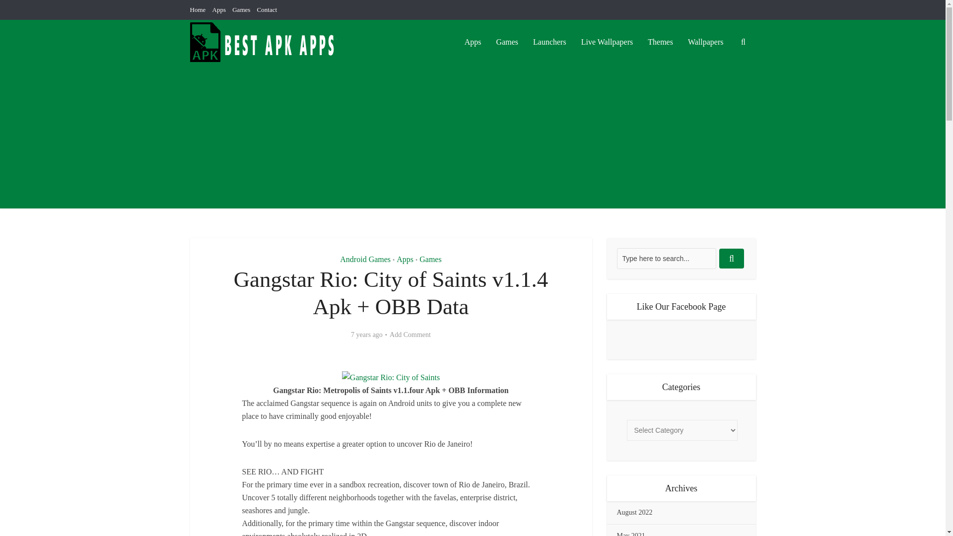 The image size is (953, 536). Describe the element at coordinates (660, 42) in the screenshot. I see `Themes` at that location.